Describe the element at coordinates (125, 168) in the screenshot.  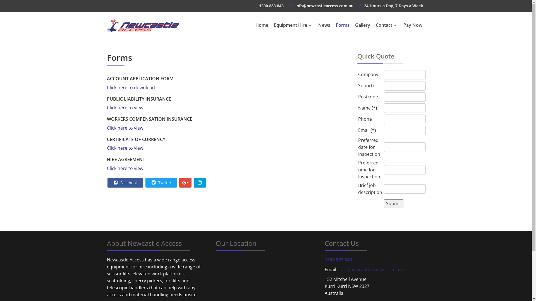
I see `Click here to view` at that location.